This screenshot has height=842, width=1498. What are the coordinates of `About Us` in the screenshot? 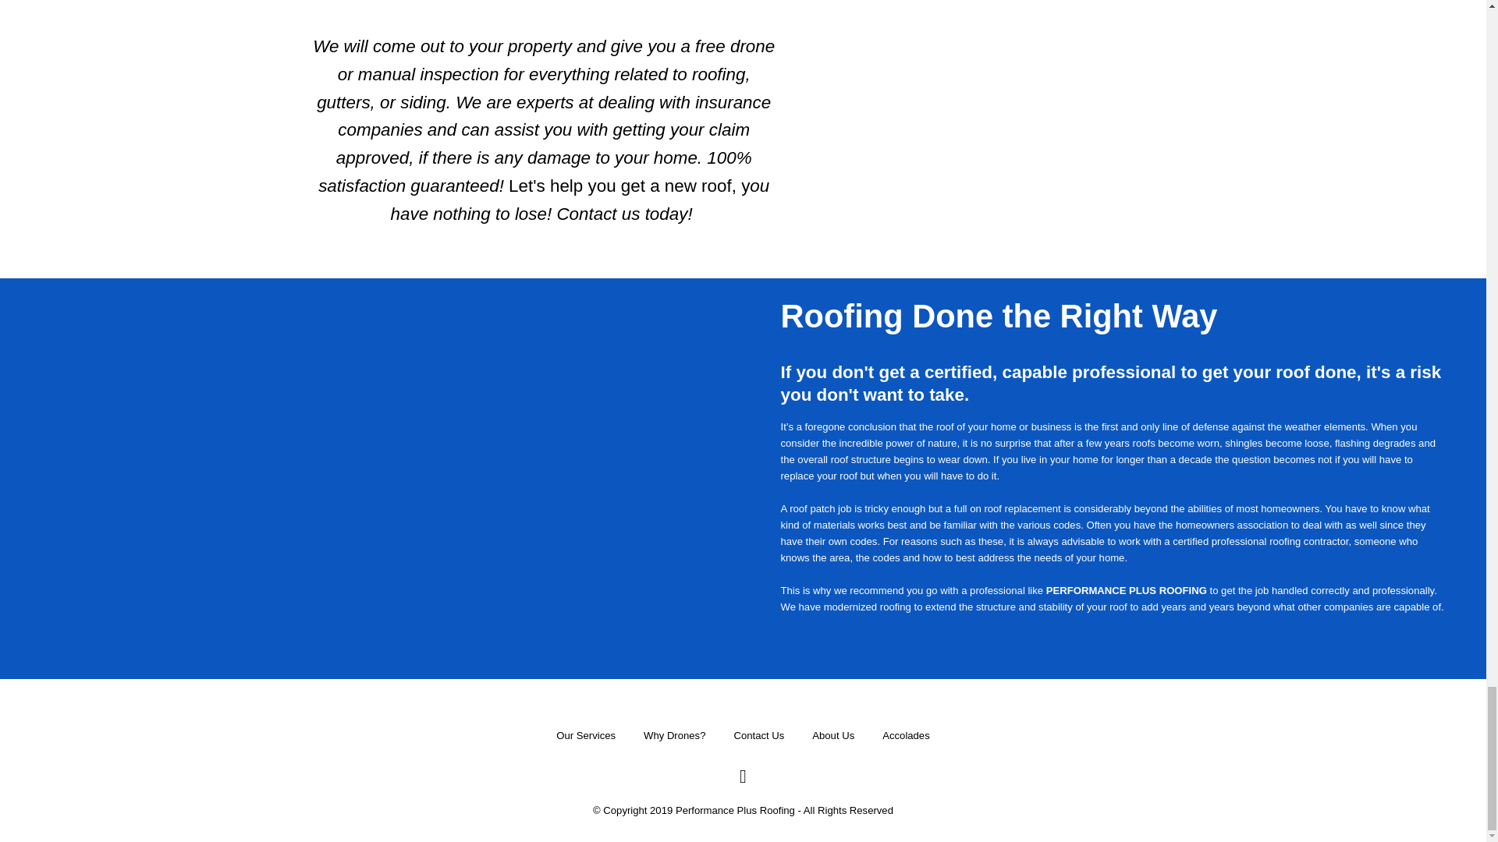 It's located at (832, 736).